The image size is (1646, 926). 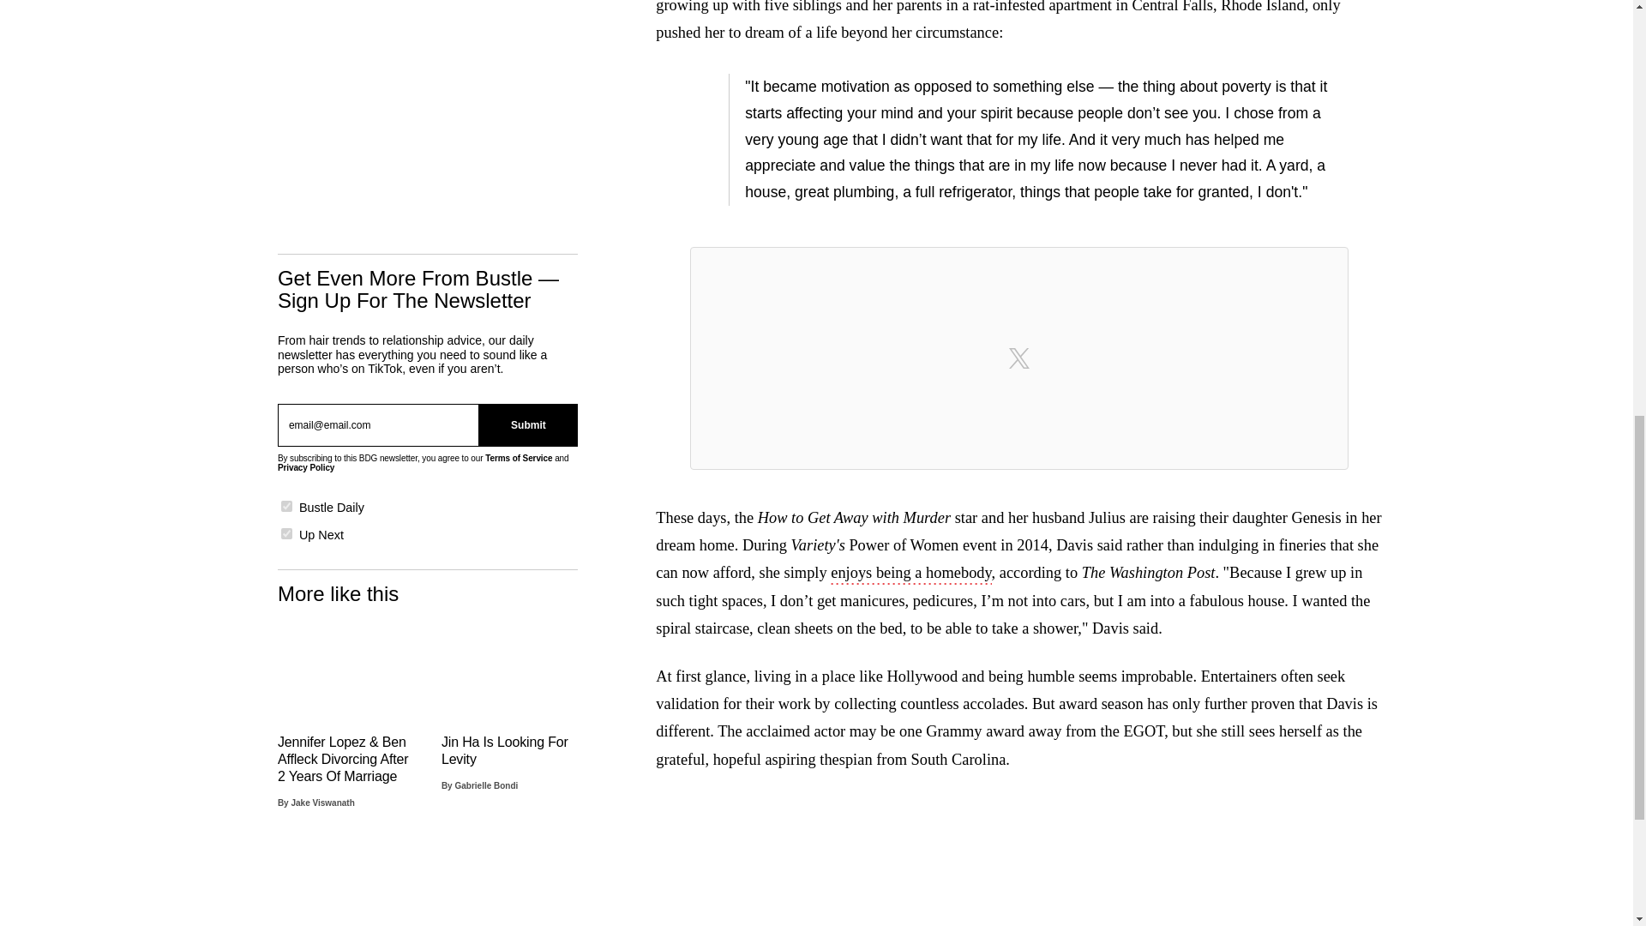 I want to click on Privacy Policy, so click(x=305, y=467).